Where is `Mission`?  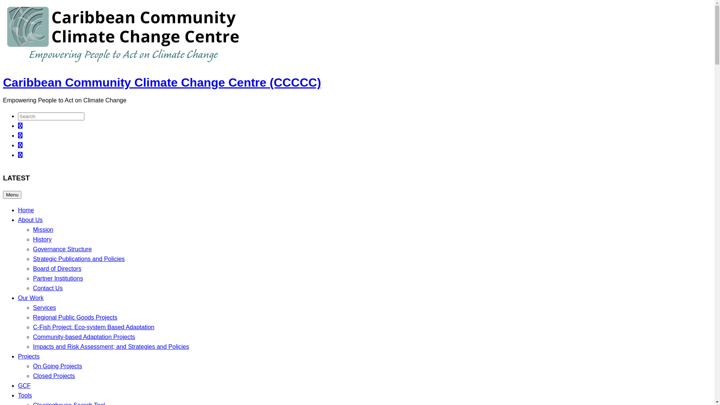 Mission is located at coordinates (43, 229).